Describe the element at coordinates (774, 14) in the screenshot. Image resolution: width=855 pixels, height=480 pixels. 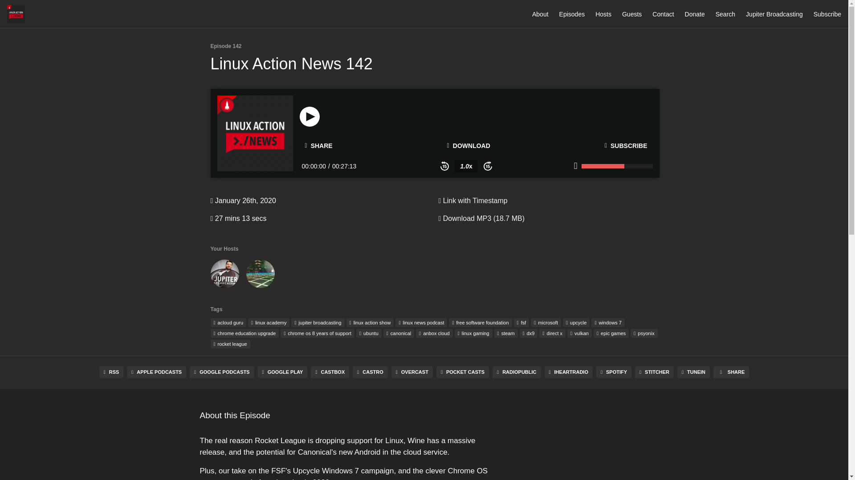
I see `Jupiter Broadcasting` at that location.